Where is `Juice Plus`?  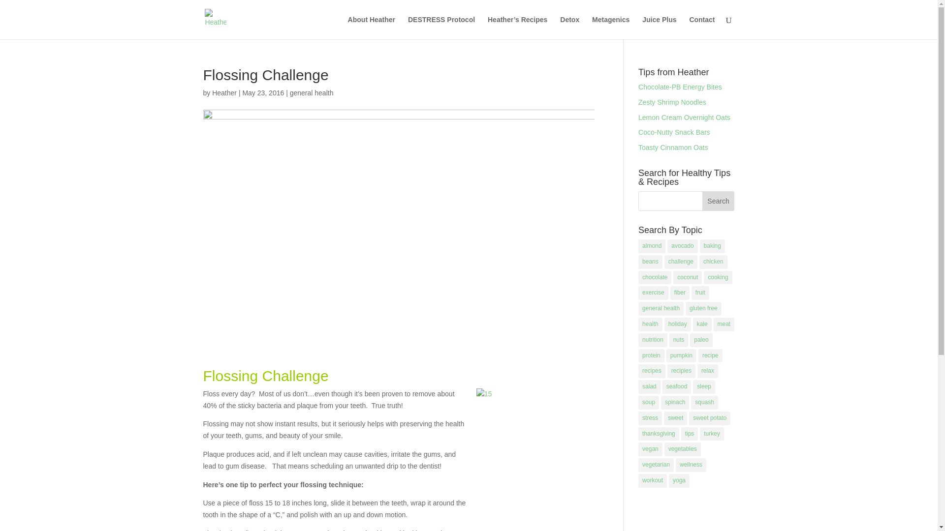 Juice Plus is located at coordinates (660, 28).